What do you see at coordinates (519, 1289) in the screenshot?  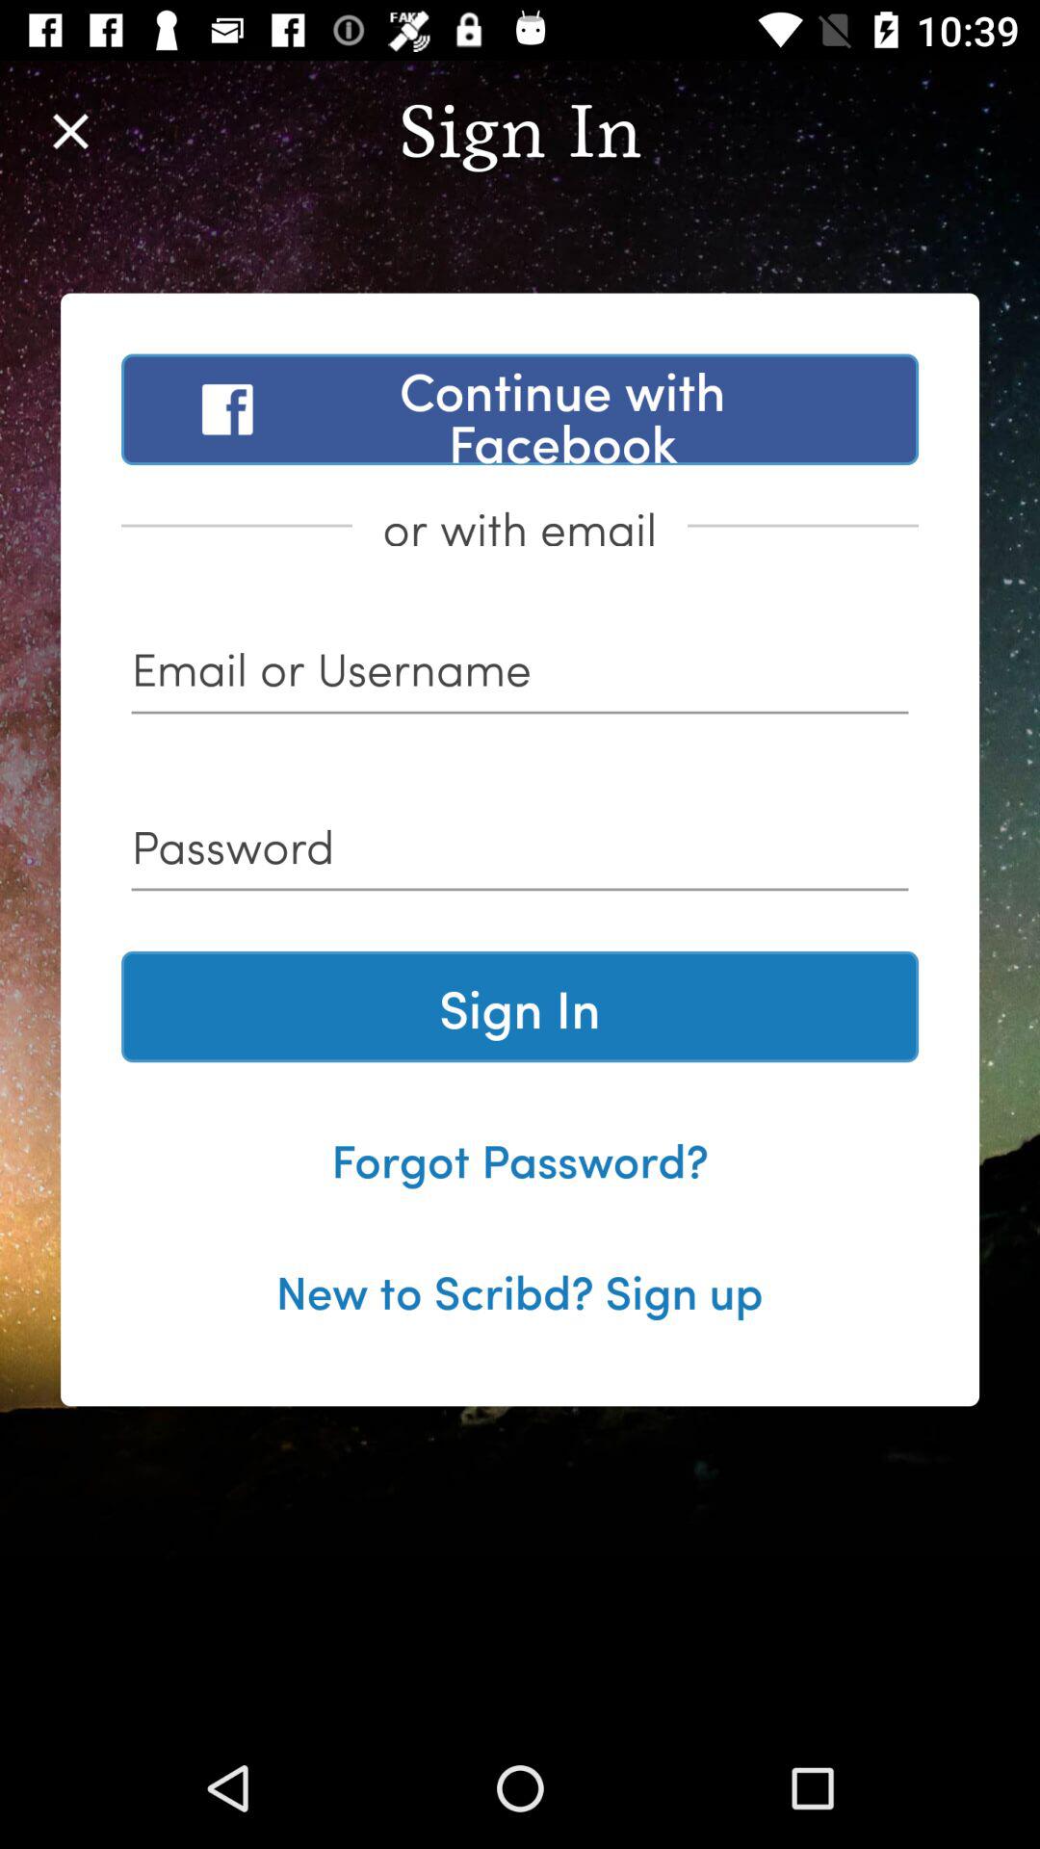 I see `choose item below the forgot password? item` at bounding box center [519, 1289].